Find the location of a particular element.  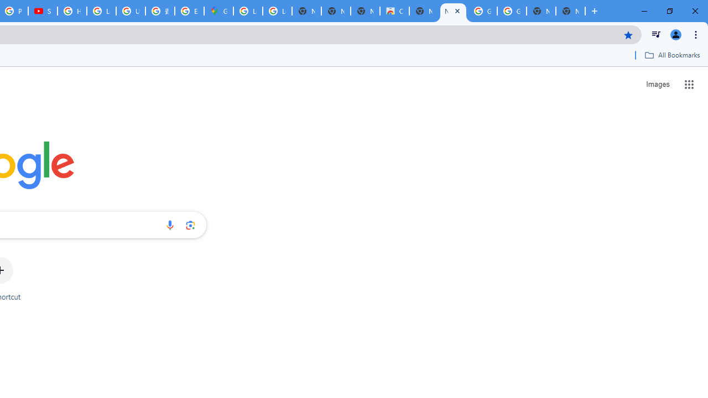

How Chrome protects your passwords - Google Chrome Help is located at coordinates (72, 11).